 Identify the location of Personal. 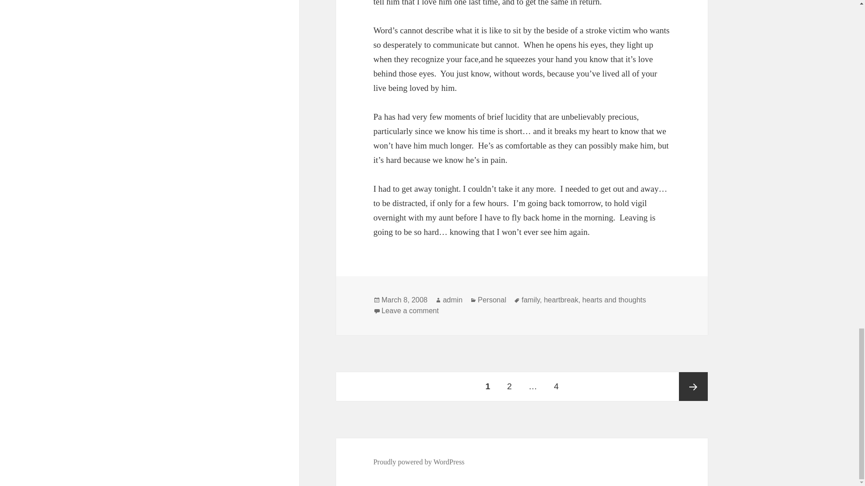
(492, 300).